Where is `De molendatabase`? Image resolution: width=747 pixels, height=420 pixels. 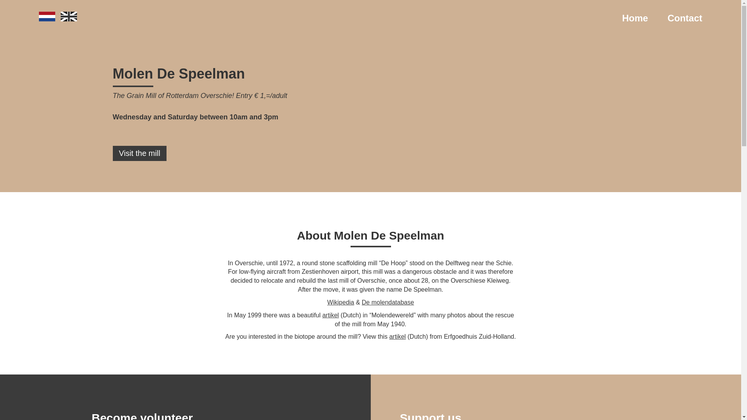
De molendatabase is located at coordinates (388, 302).